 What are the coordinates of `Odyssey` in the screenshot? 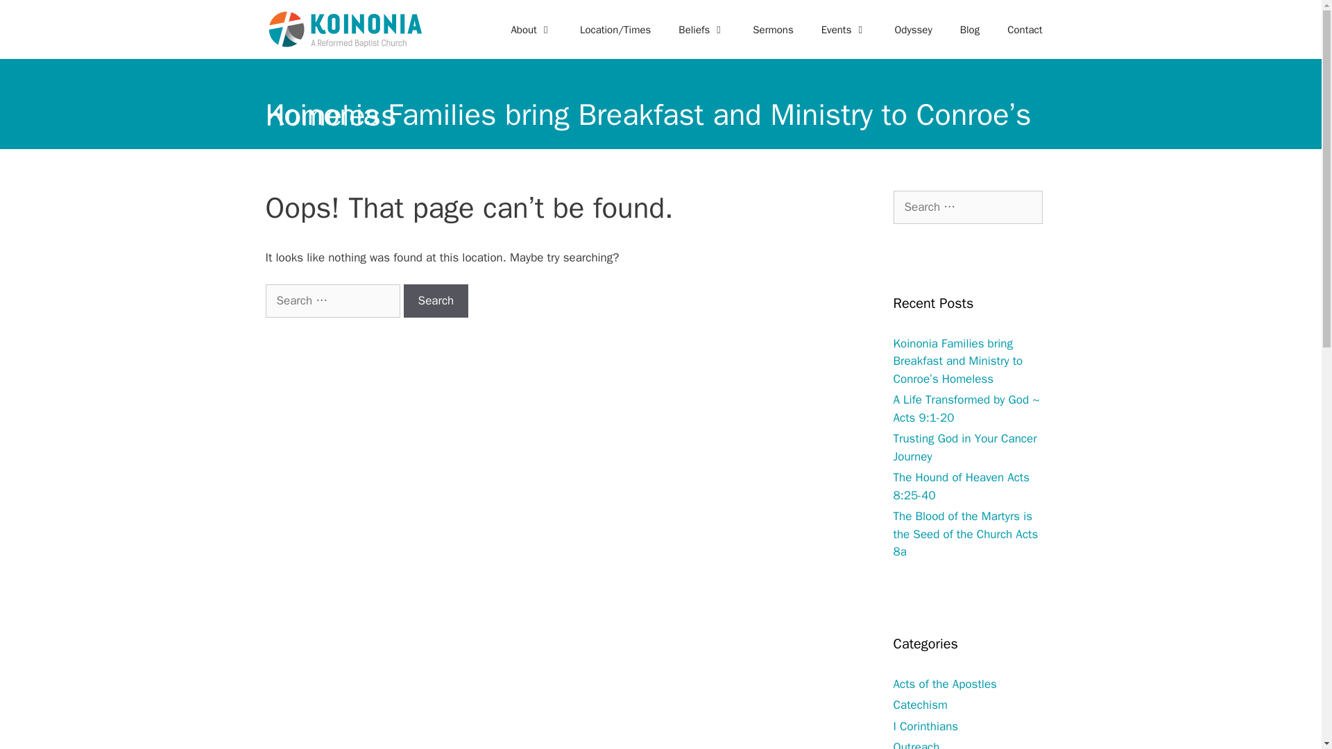 It's located at (913, 29).